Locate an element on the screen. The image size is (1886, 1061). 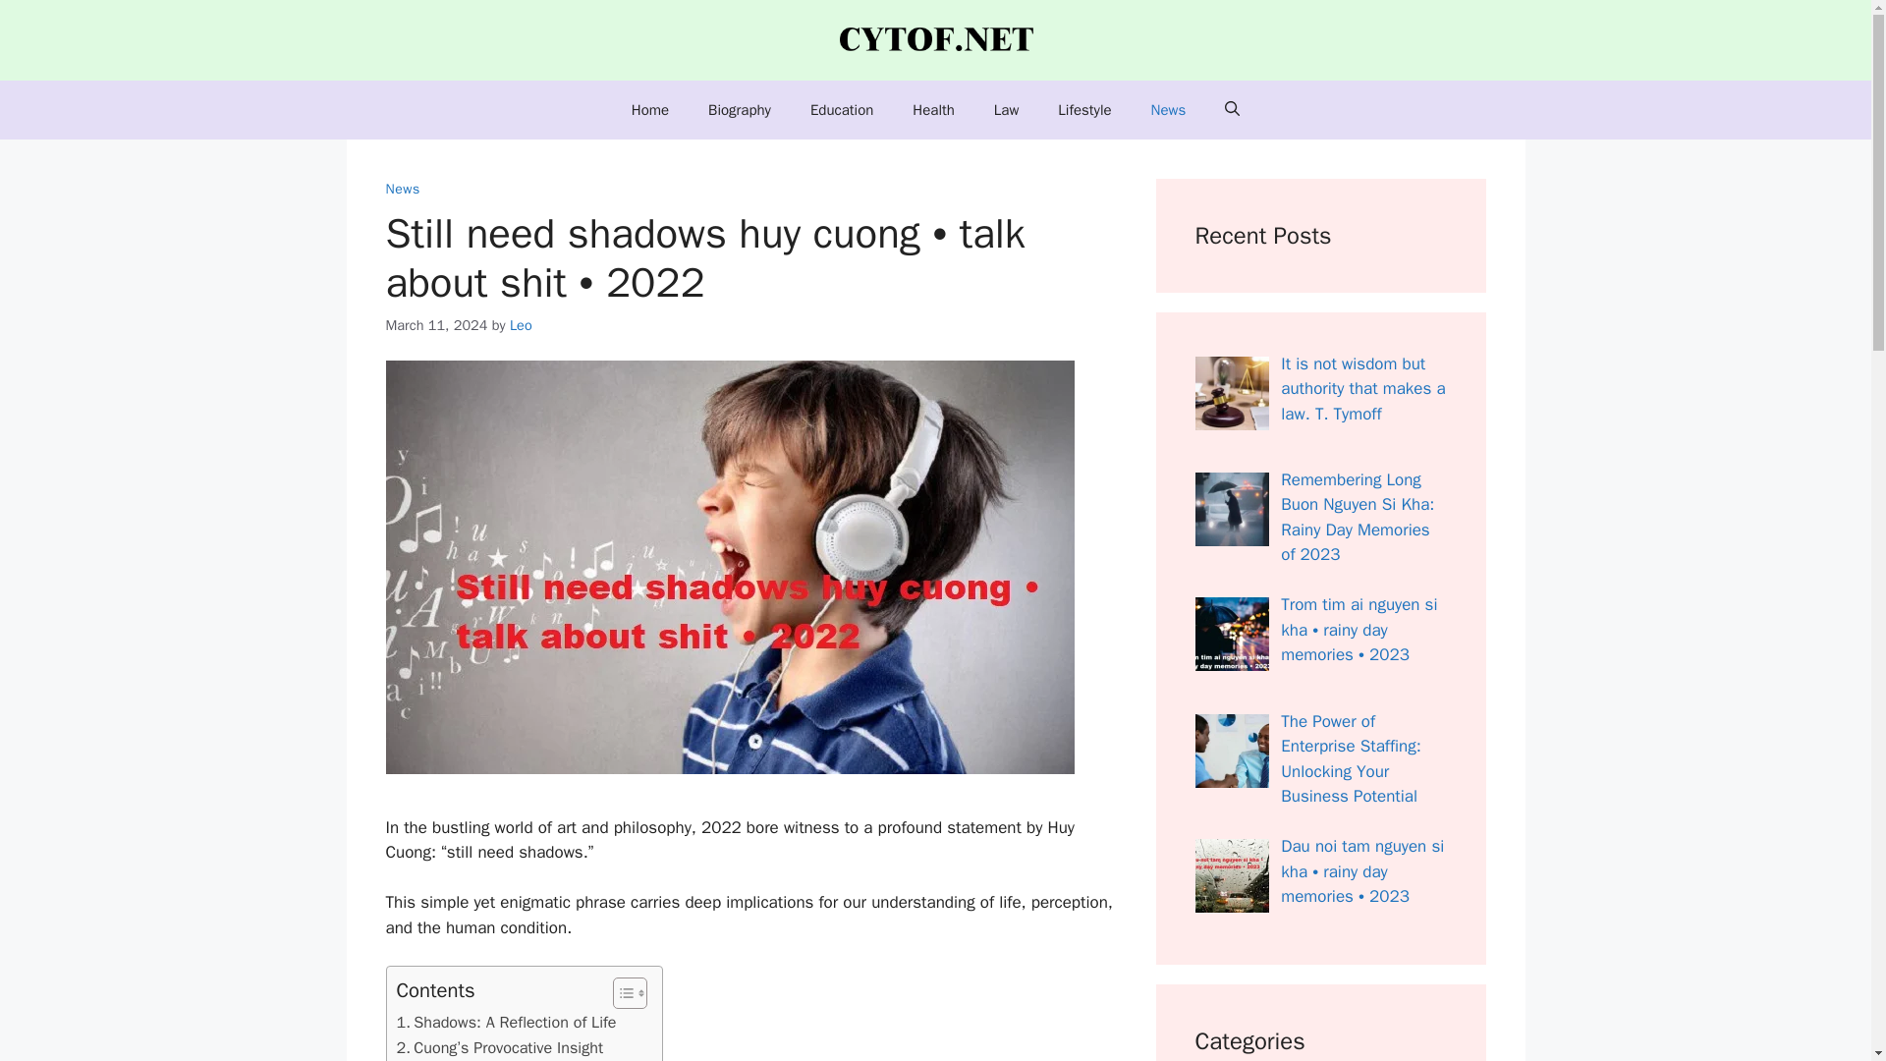
Health is located at coordinates (933, 110).